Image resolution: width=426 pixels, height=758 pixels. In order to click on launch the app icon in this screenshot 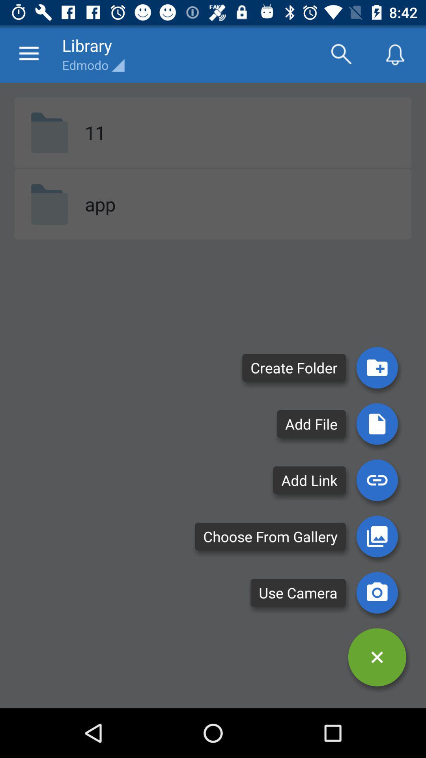, I will do `click(100, 204)`.